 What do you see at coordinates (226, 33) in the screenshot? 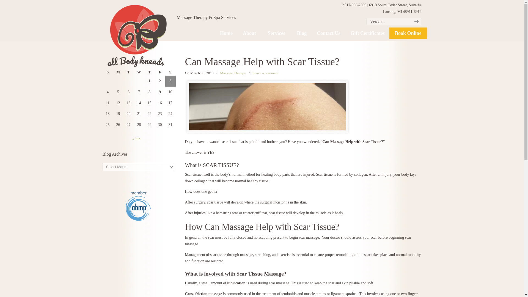
I see `Home` at bounding box center [226, 33].